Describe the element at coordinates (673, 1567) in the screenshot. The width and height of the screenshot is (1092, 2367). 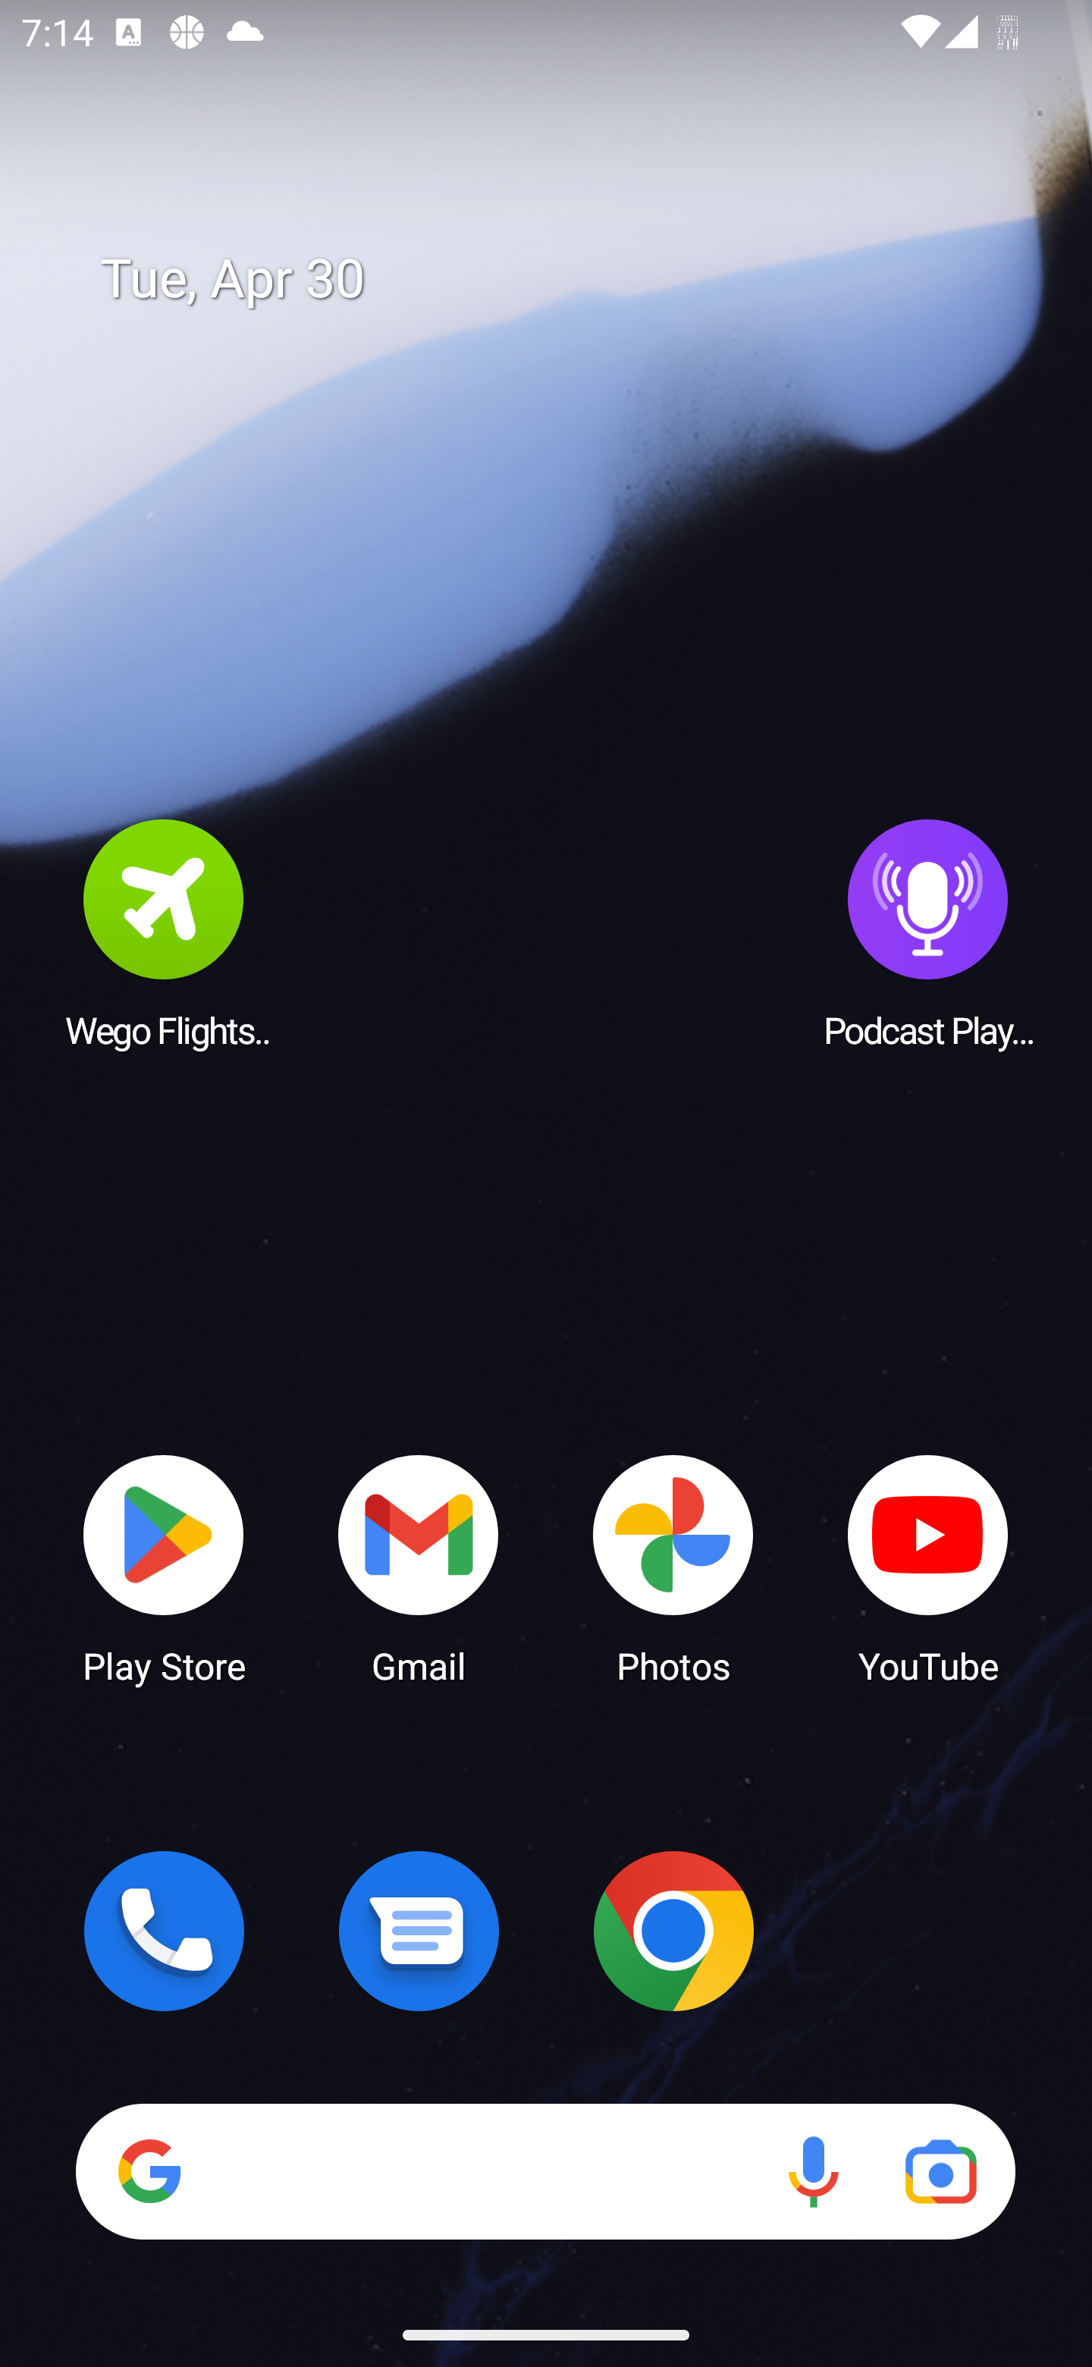
I see `Photos` at that location.